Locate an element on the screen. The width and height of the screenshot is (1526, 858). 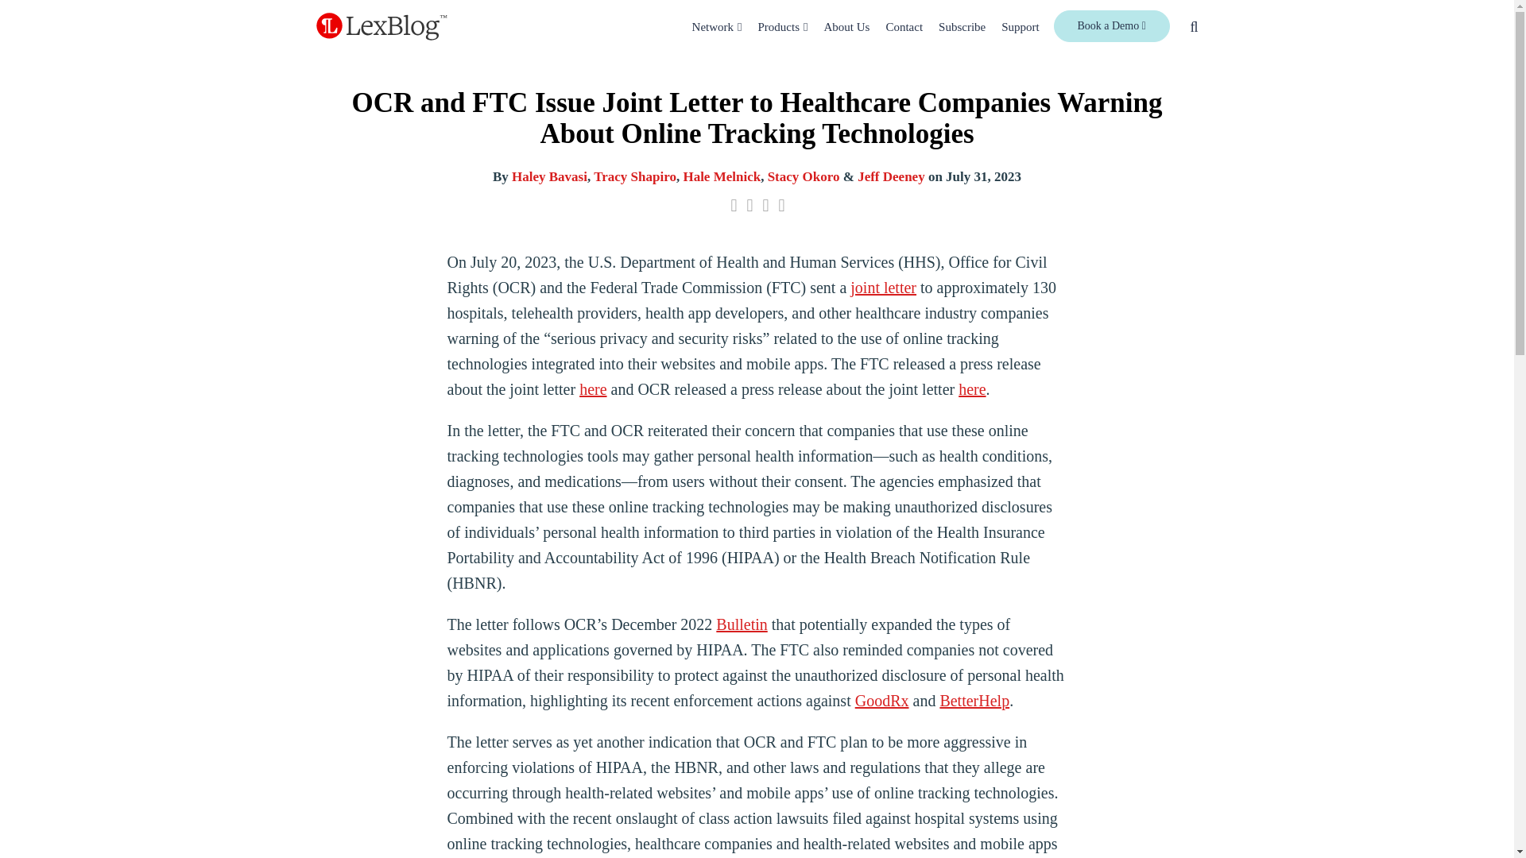
Tracy Shapiro is located at coordinates (634, 176).